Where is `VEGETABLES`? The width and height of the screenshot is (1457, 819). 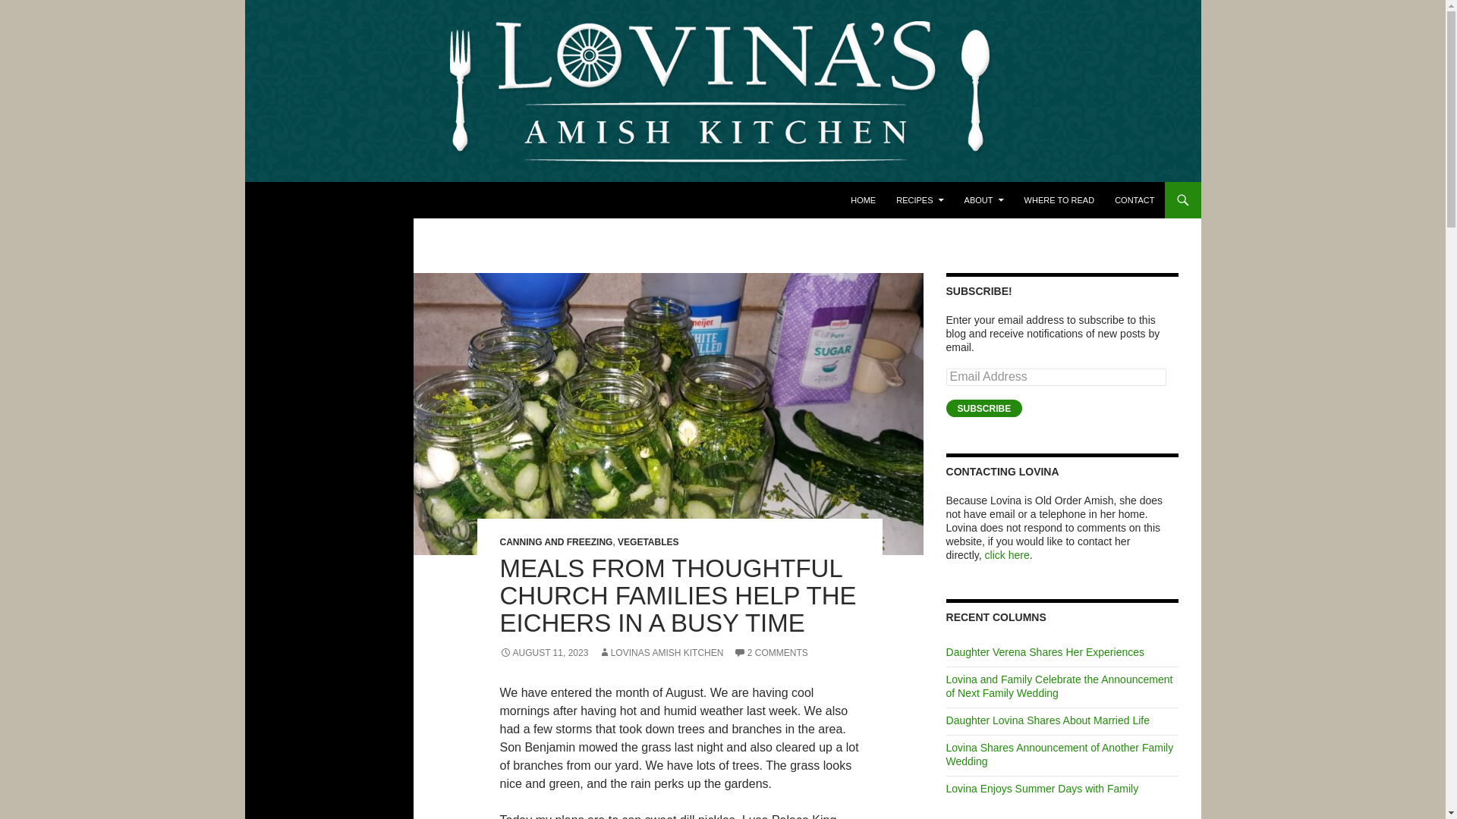
VEGETABLES is located at coordinates (648, 542).